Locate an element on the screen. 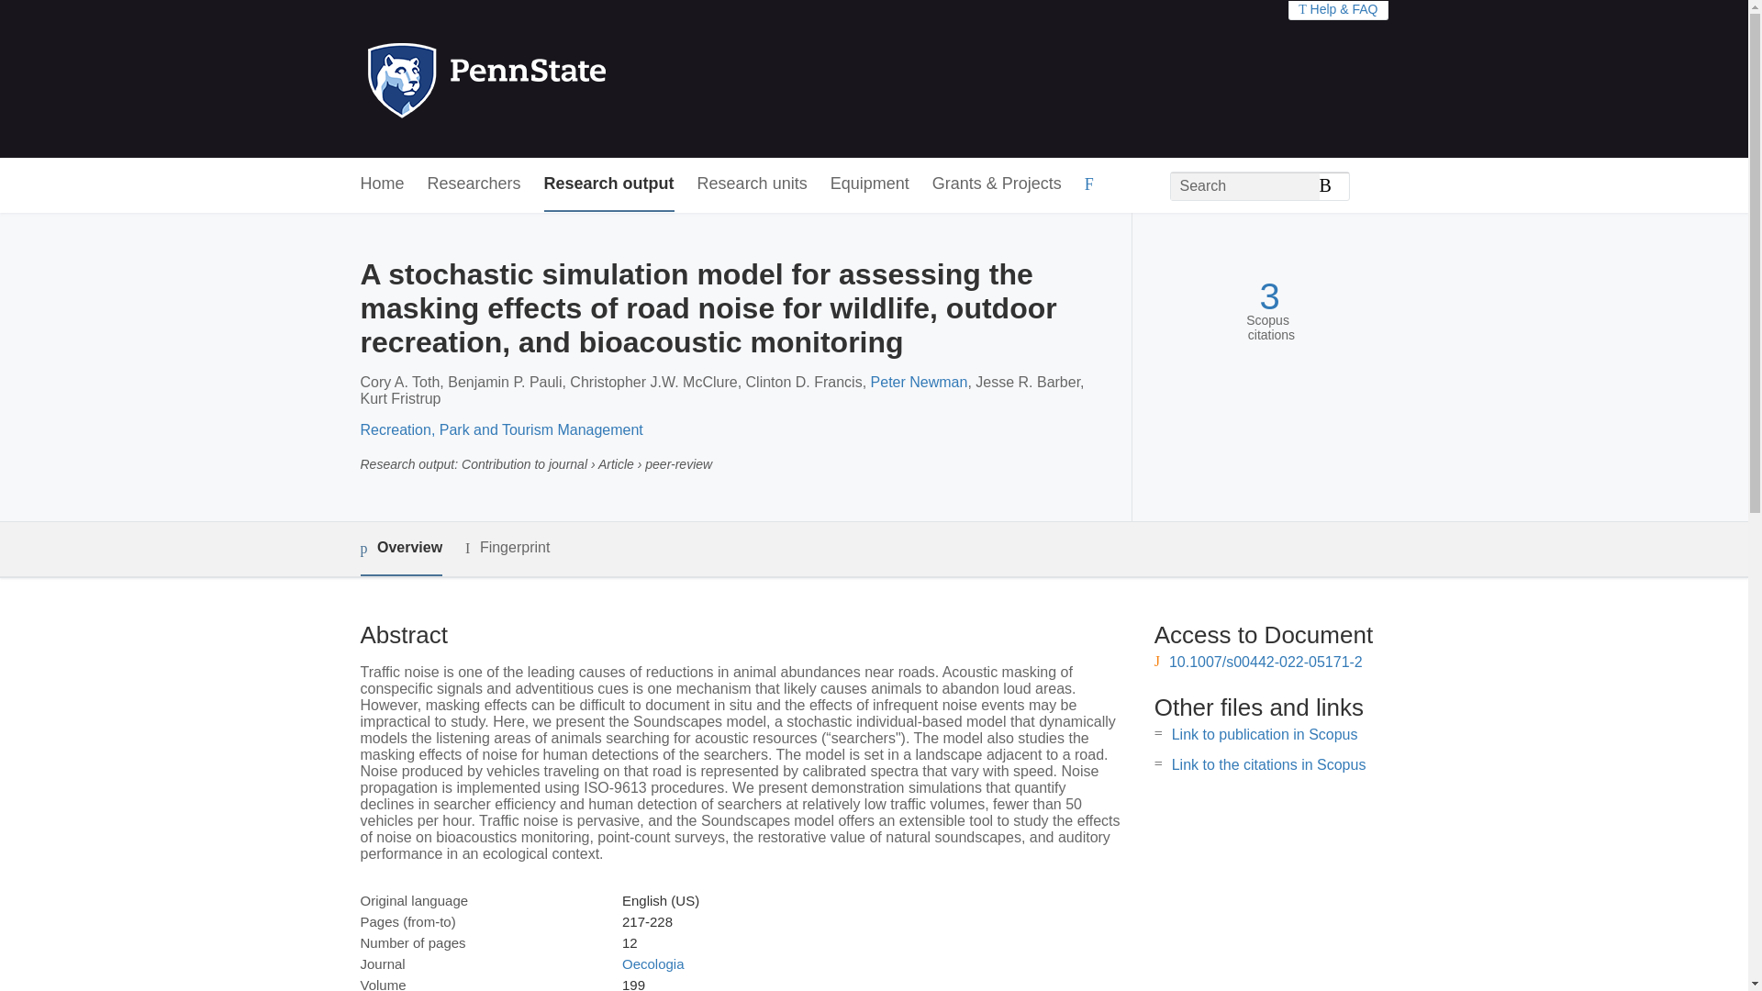 Image resolution: width=1762 pixels, height=991 pixels. Equipment is located at coordinates (869, 184).